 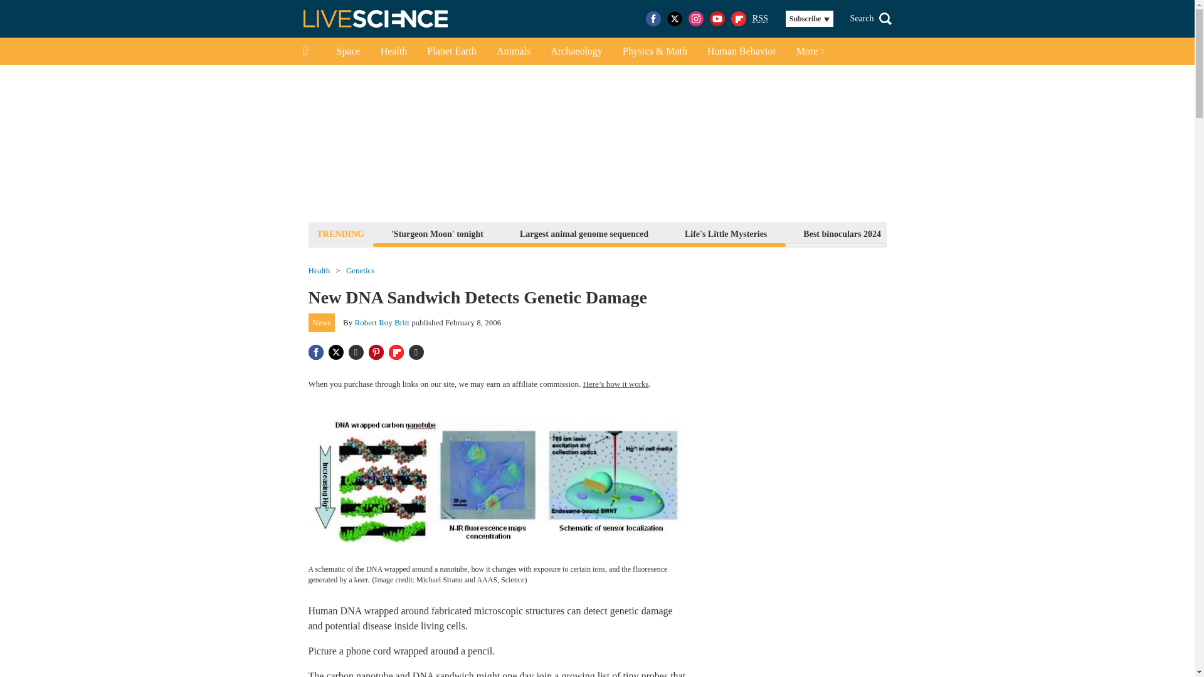 I want to click on Animals, so click(x=513, y=51).